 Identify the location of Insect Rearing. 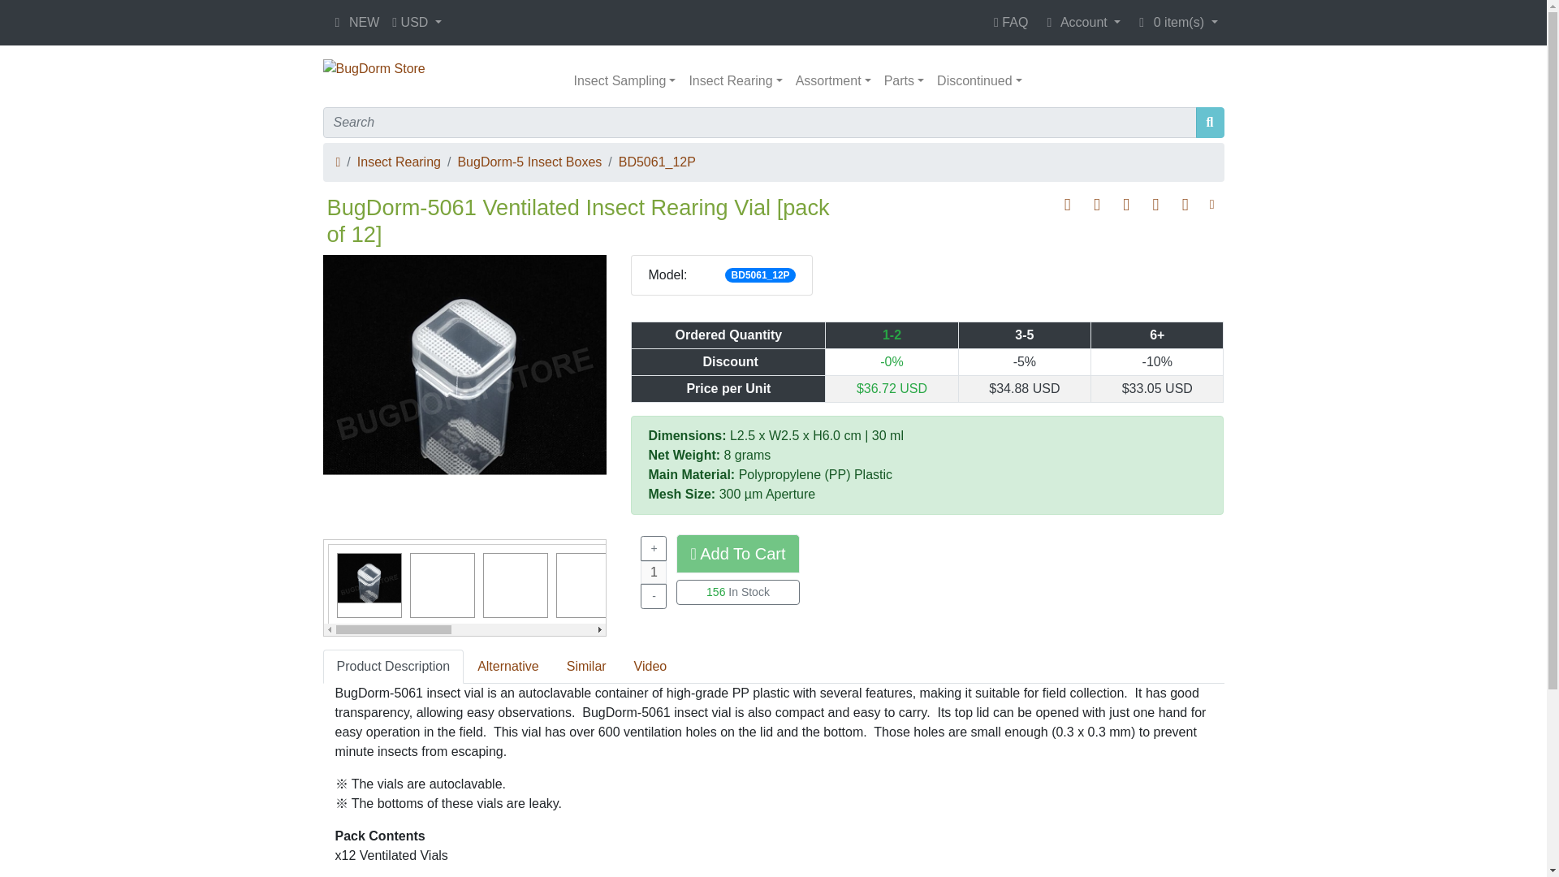
(736, 80).